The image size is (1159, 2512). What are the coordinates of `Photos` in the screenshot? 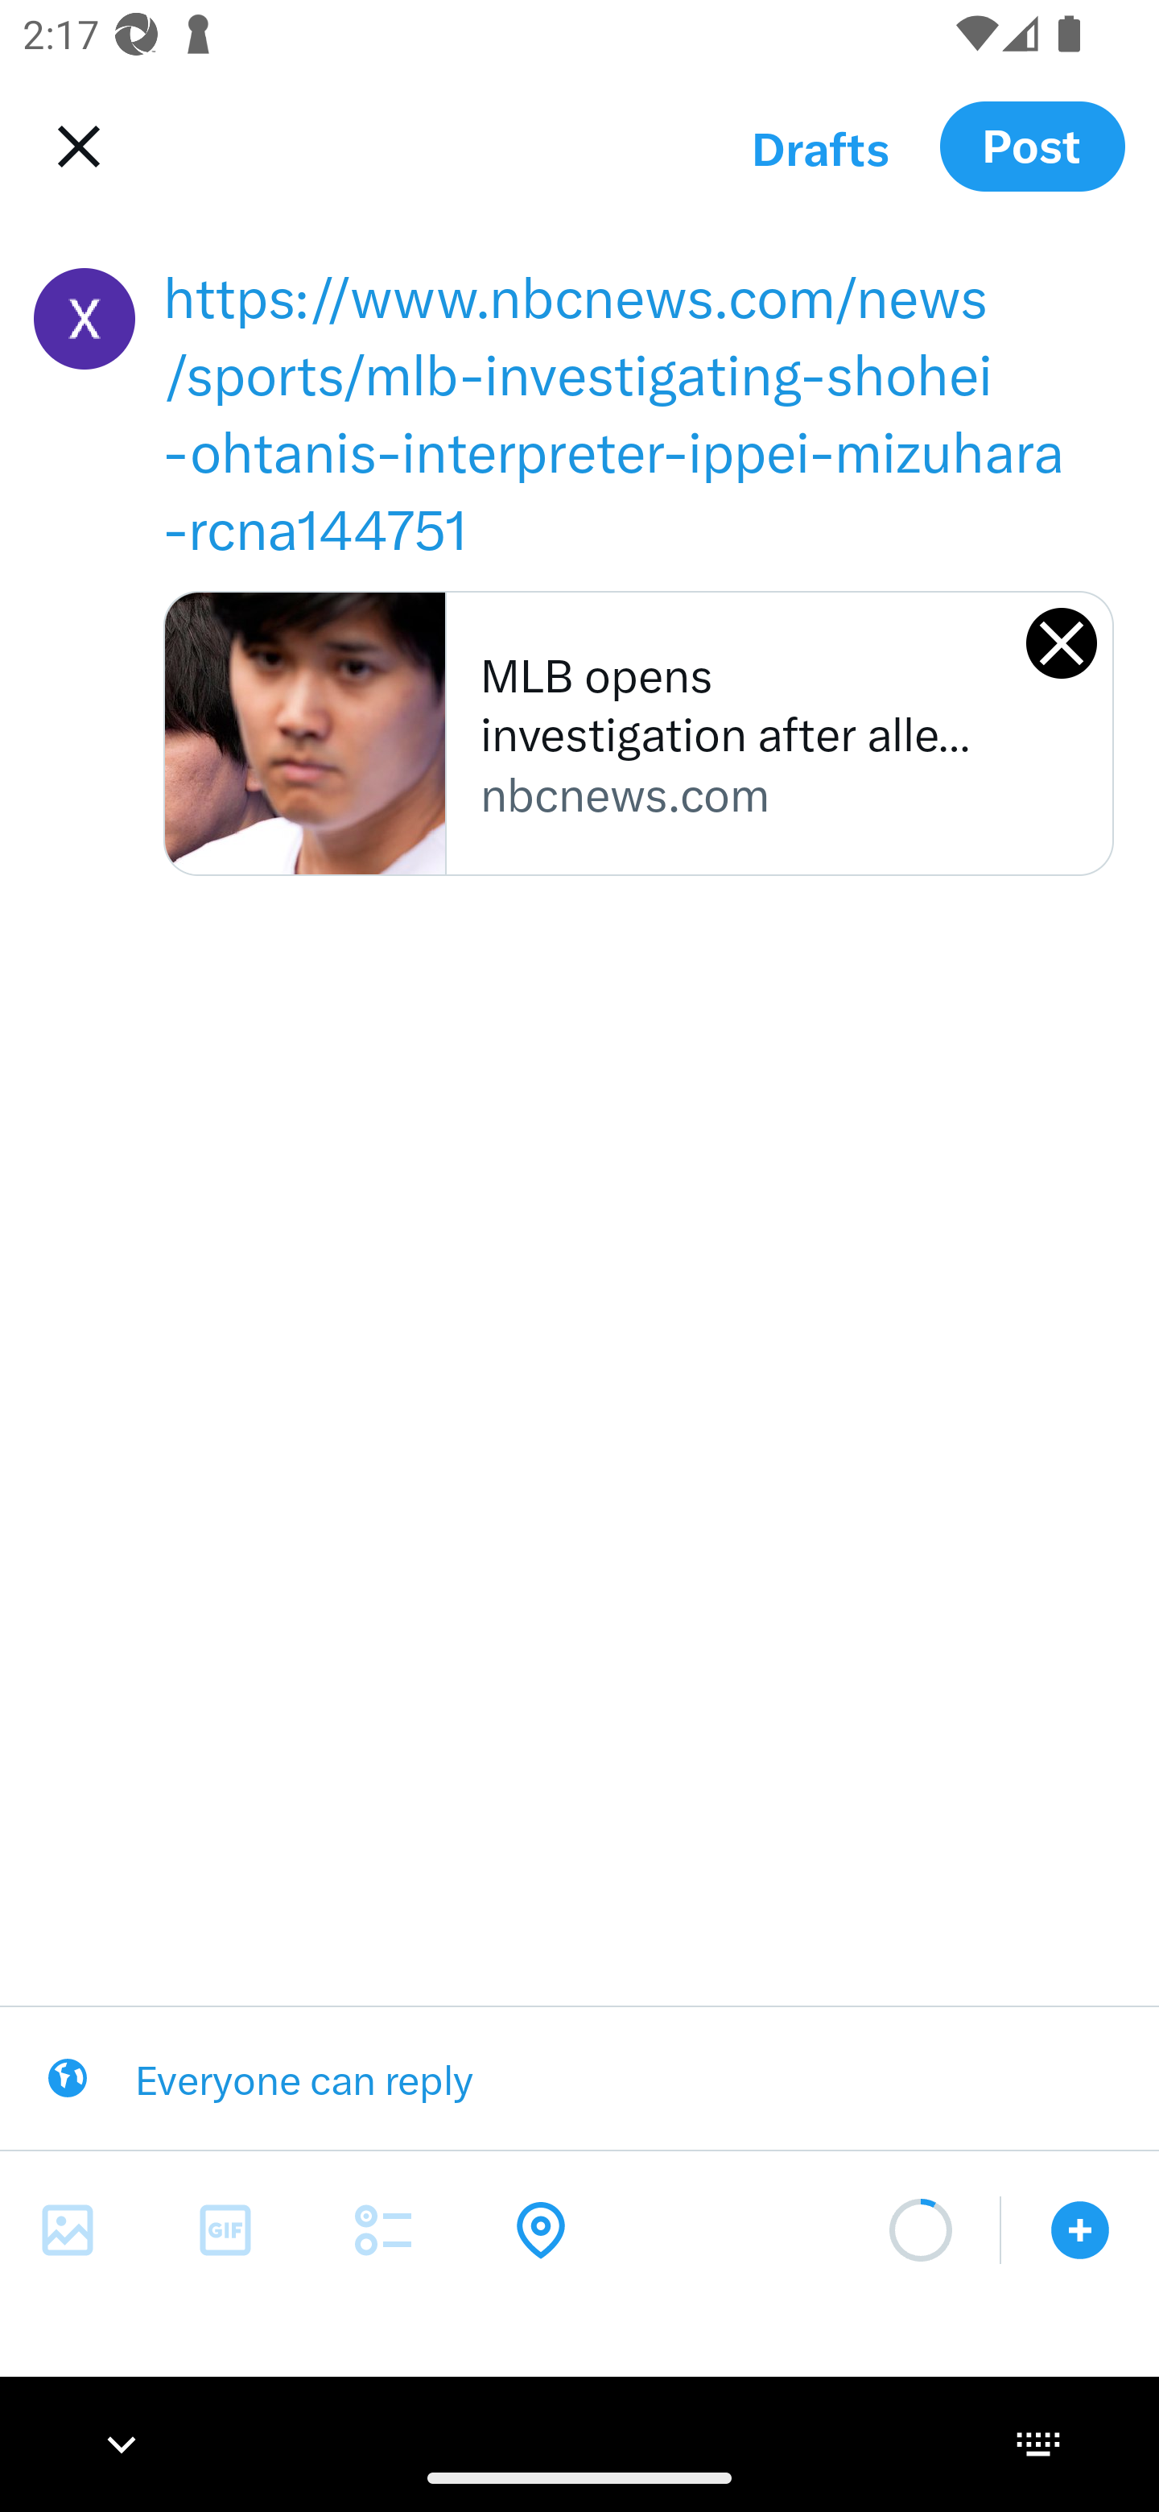 It's located at (68, 2230).